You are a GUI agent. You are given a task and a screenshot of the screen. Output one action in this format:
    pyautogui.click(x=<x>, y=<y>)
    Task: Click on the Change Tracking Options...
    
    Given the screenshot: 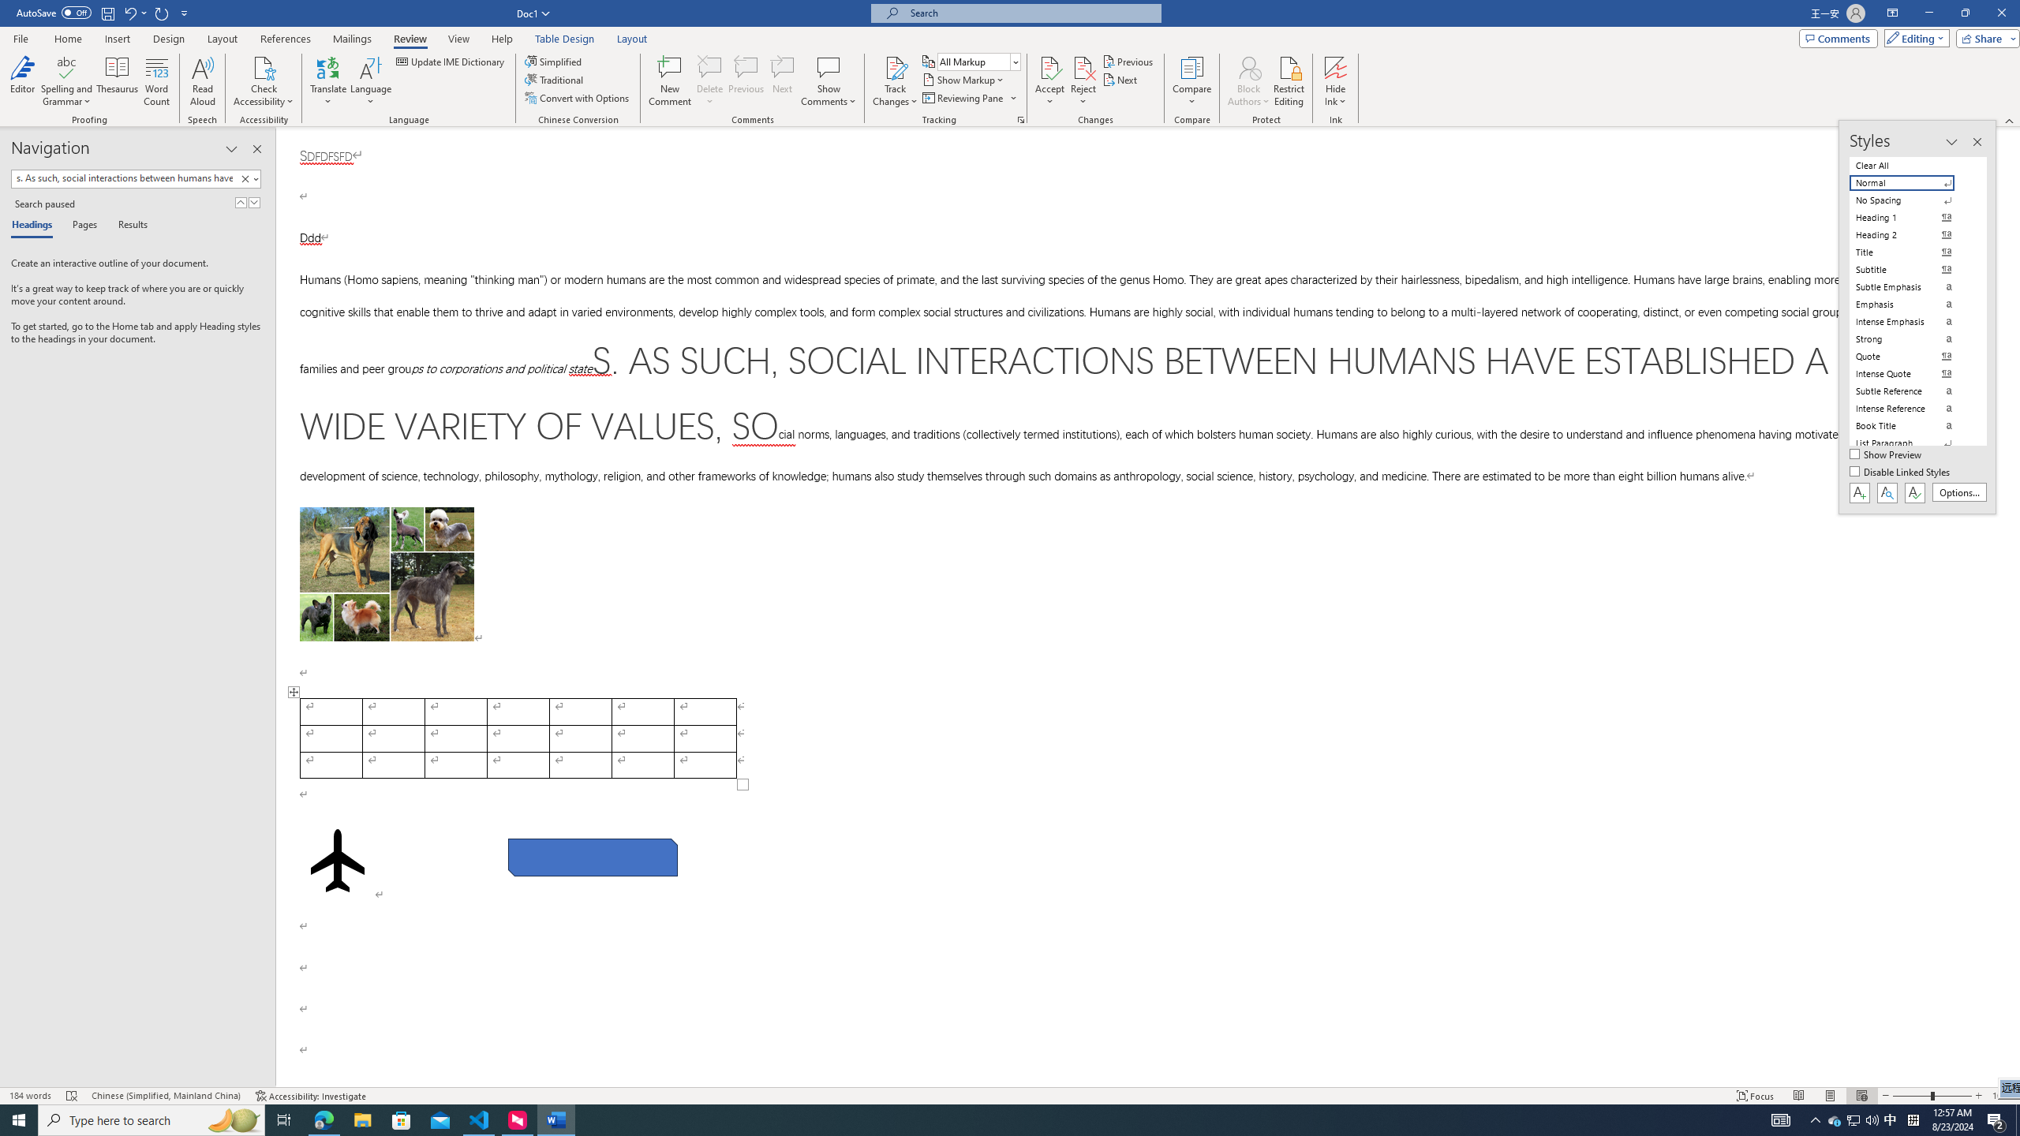 What is the action you would take?
    pyautogui.click(x=1021, y=120)
    